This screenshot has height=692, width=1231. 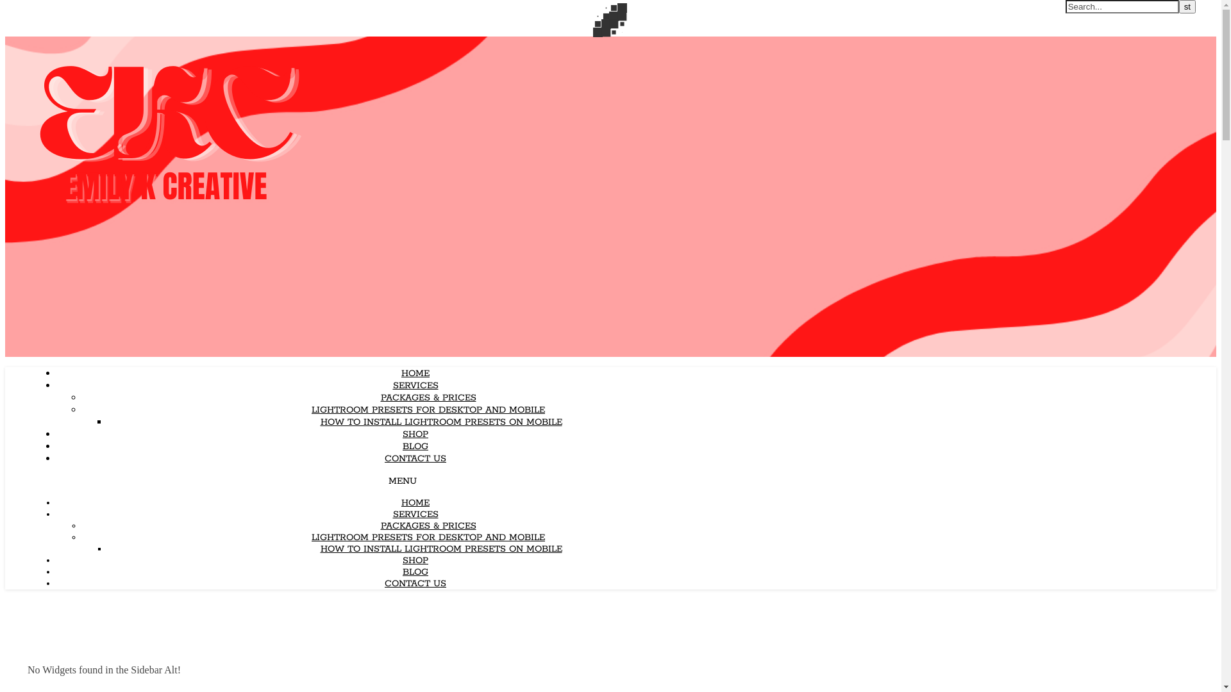 What do you see at coordinates (428, 538) in the screenshot?
I see `LIGHTROOM PRESETS FOR DESKTOP AND MOBILE` at bounding box center [428, 538].